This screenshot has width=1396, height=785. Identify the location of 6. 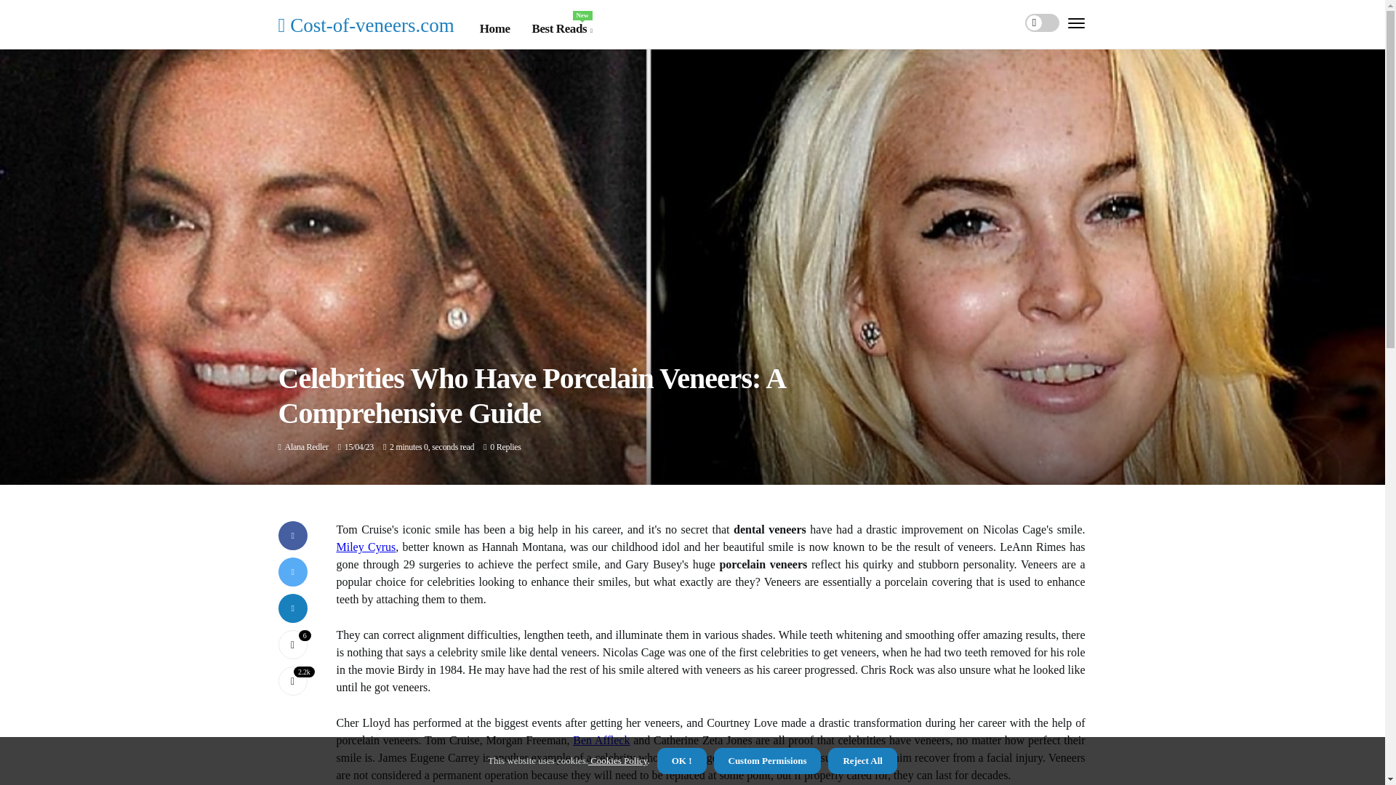
(292, 645).